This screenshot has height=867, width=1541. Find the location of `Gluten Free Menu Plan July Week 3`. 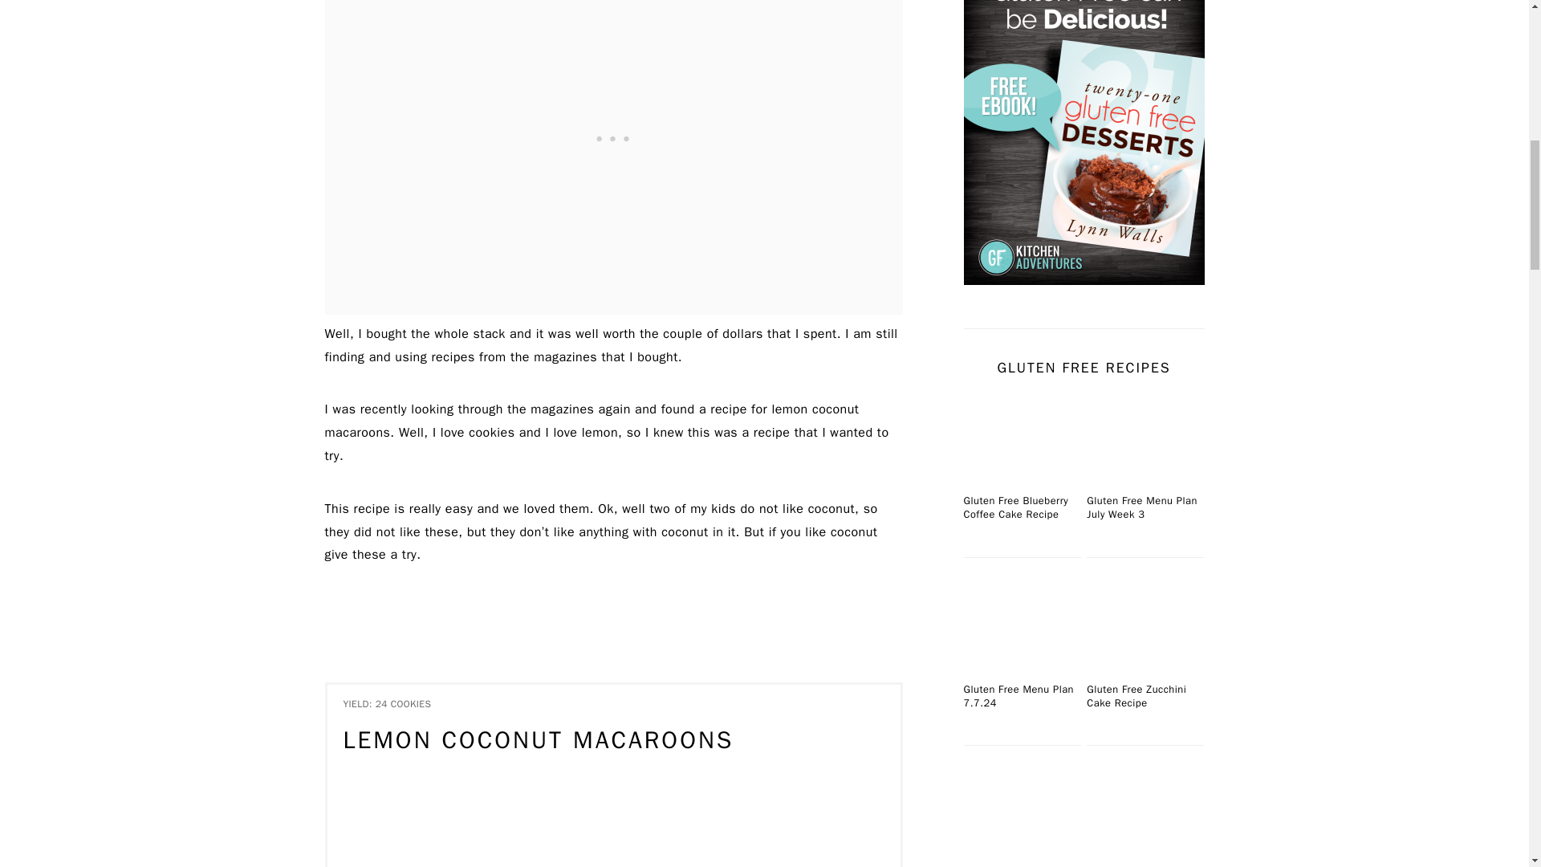

Gluten Free Menu Plan July Week 3 is located at coordinates (1145, 438).